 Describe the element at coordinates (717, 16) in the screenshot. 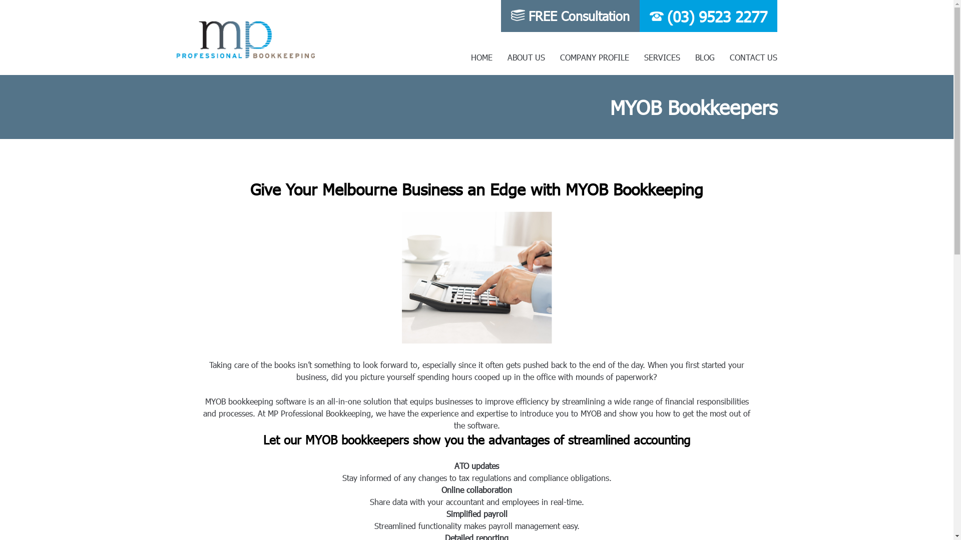

I see `(03) 9523 2277` at that location.